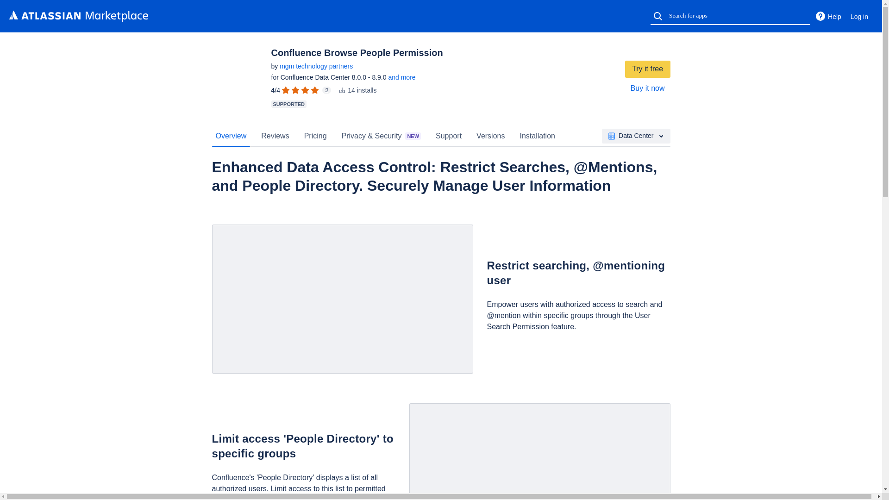  What do you see at coordinates (316, 66) in the screenshot?
I see `mgm technology partners` at bounding box center [316, 66].